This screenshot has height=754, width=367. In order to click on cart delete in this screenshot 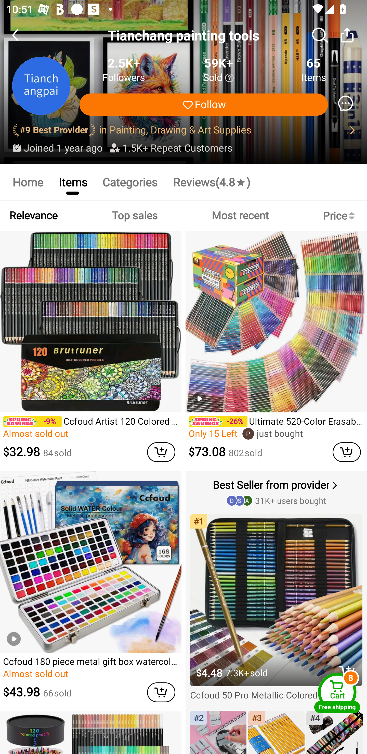, I will do `click(161, 692)`.